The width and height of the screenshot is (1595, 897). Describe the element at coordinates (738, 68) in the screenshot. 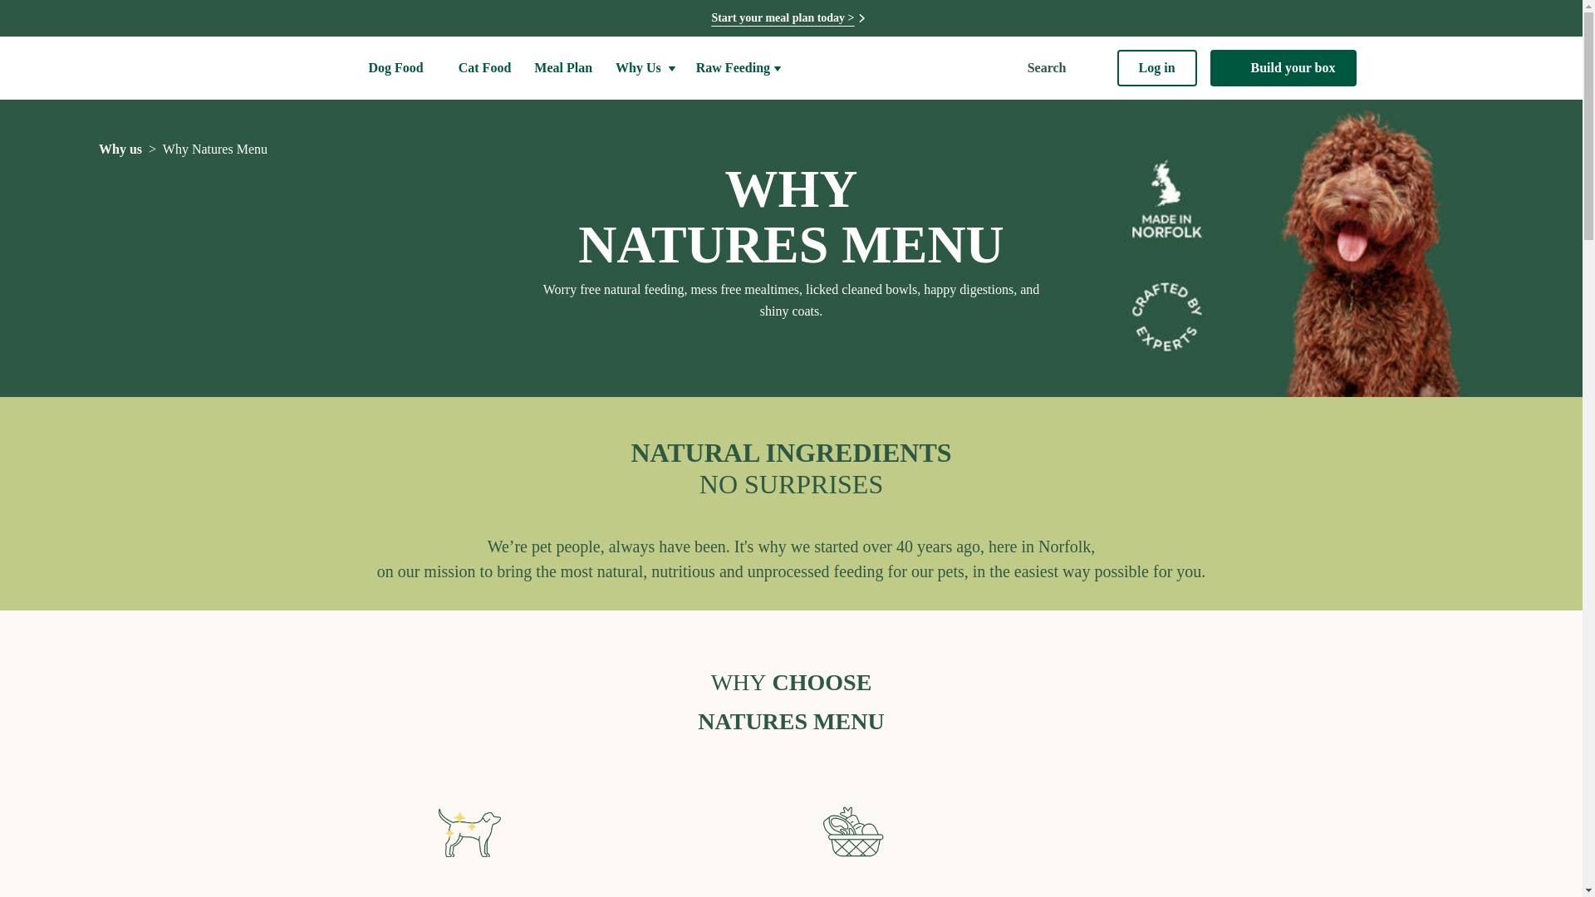

I see `Raw Feeding` at that location.